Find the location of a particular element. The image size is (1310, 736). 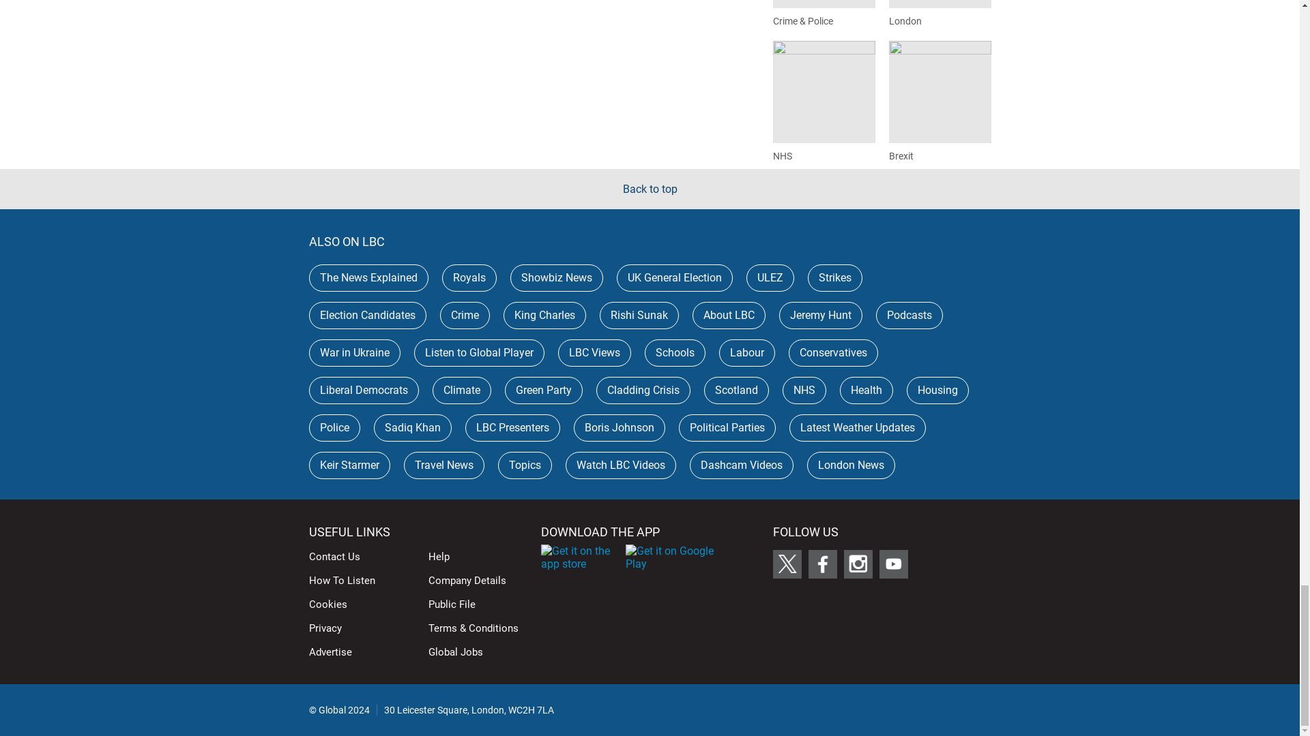

Back to top is located at coordinates (650, 189).